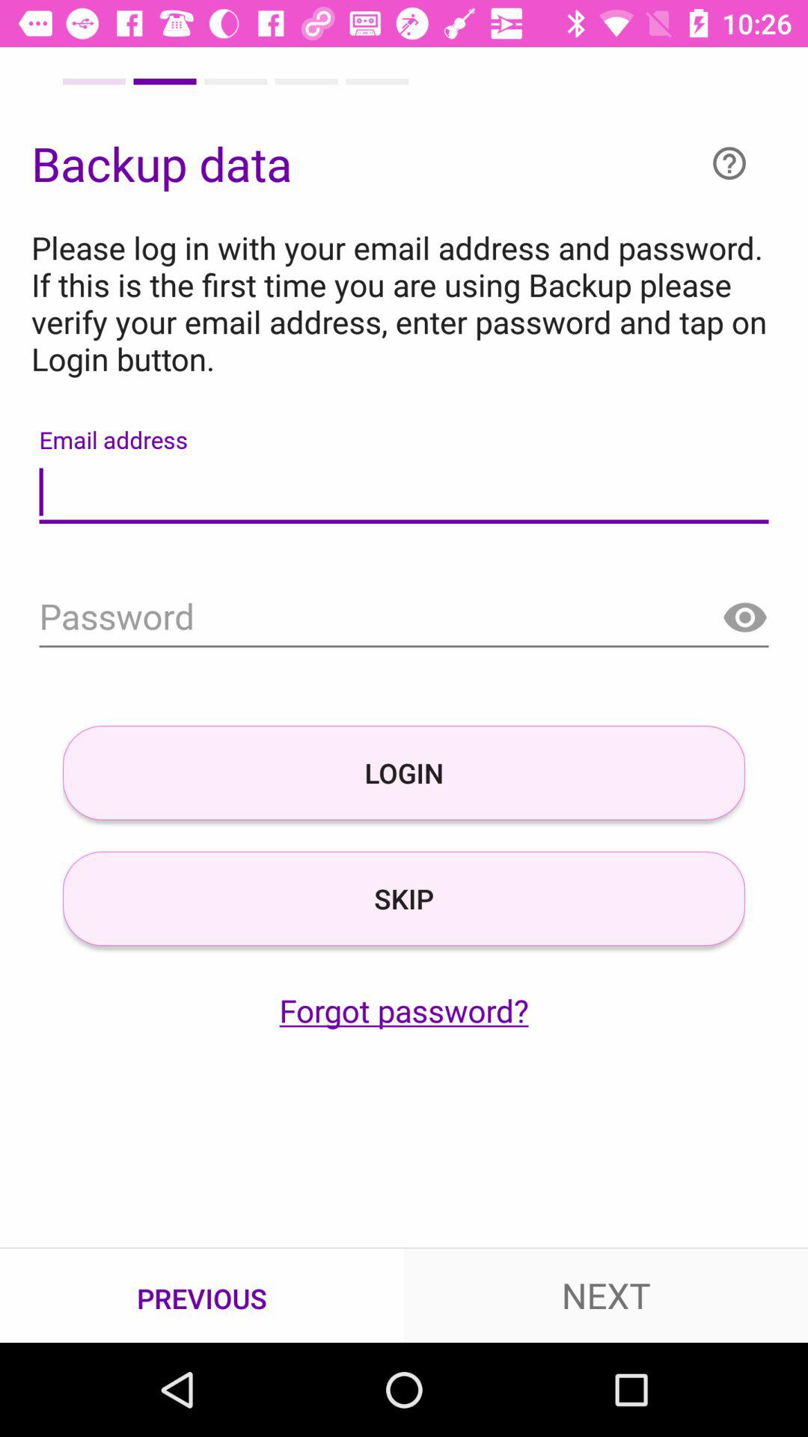  Describe the element at coordinates (729, 163) in the screenshot. I see `help` at that location.